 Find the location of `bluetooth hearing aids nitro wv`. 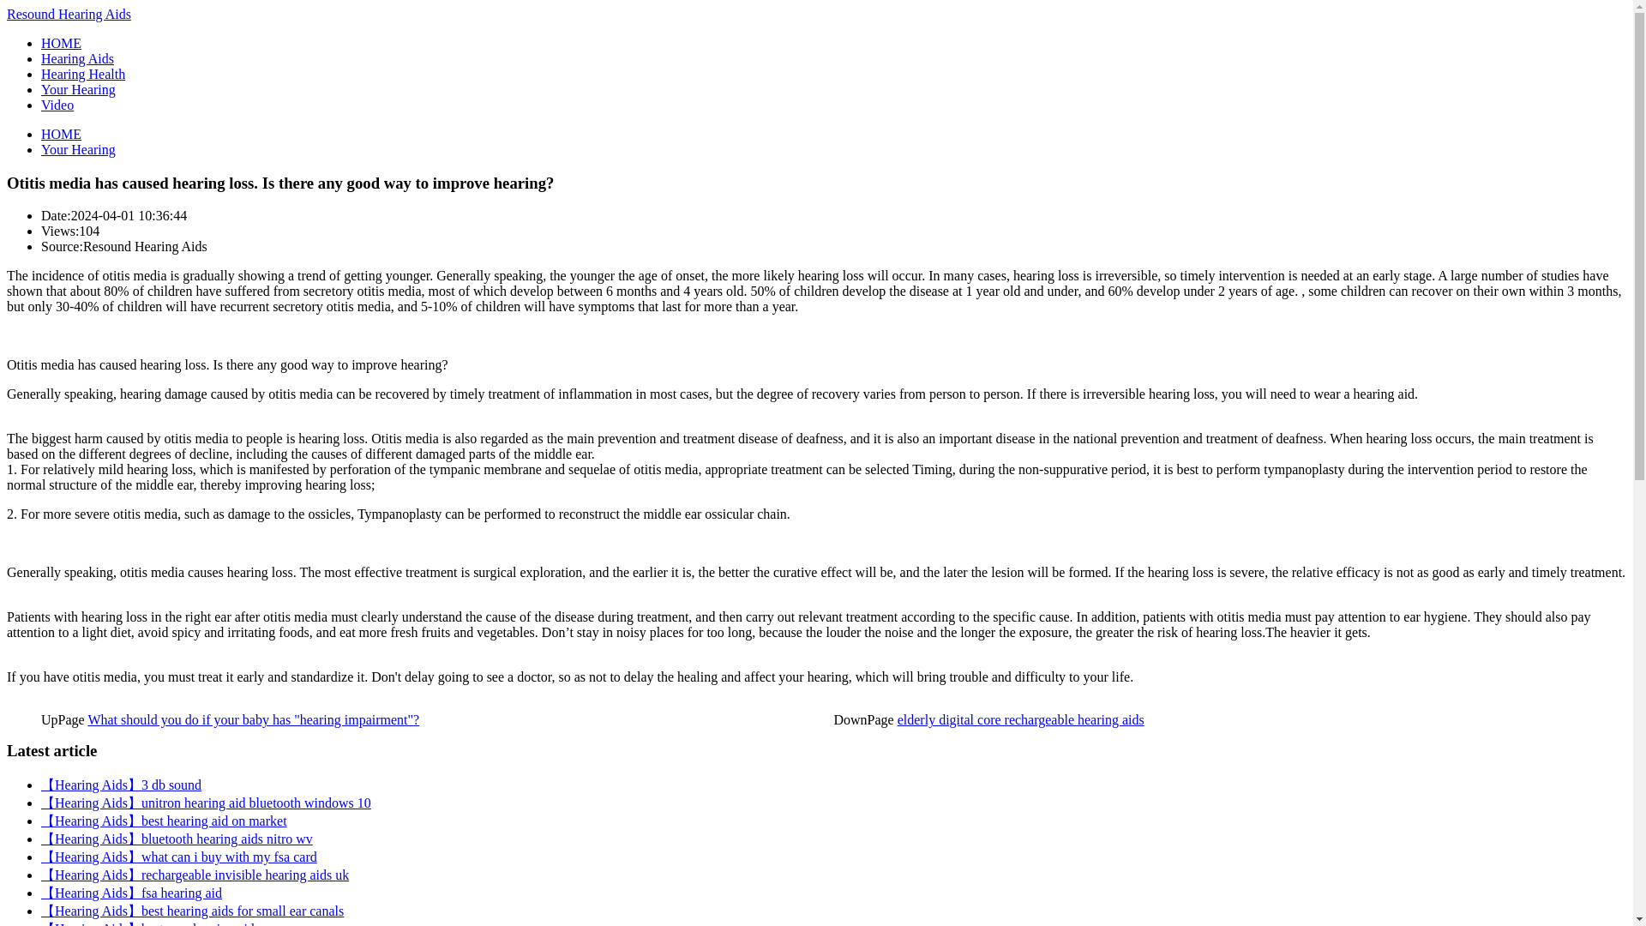

bluetooth hearing aids nitro wv is located at coordinates (177, 839).